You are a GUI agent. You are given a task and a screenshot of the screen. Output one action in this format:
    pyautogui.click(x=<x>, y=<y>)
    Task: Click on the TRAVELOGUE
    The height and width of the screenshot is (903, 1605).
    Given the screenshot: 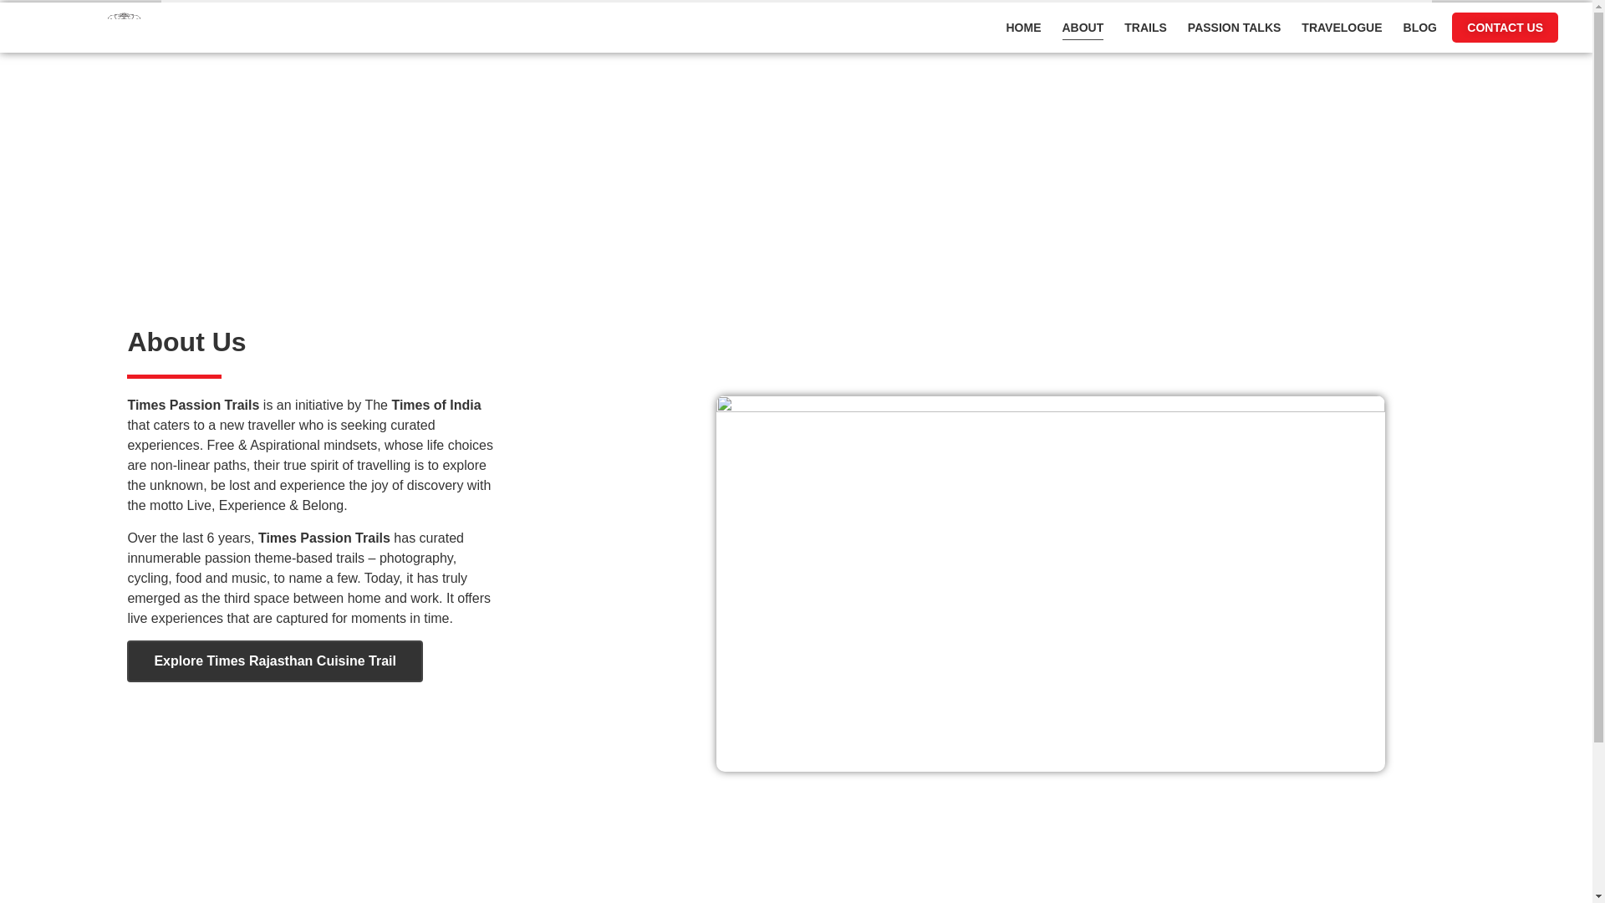 What is the action you would take?
    pyautogui.click(x=1342, y=27)
    